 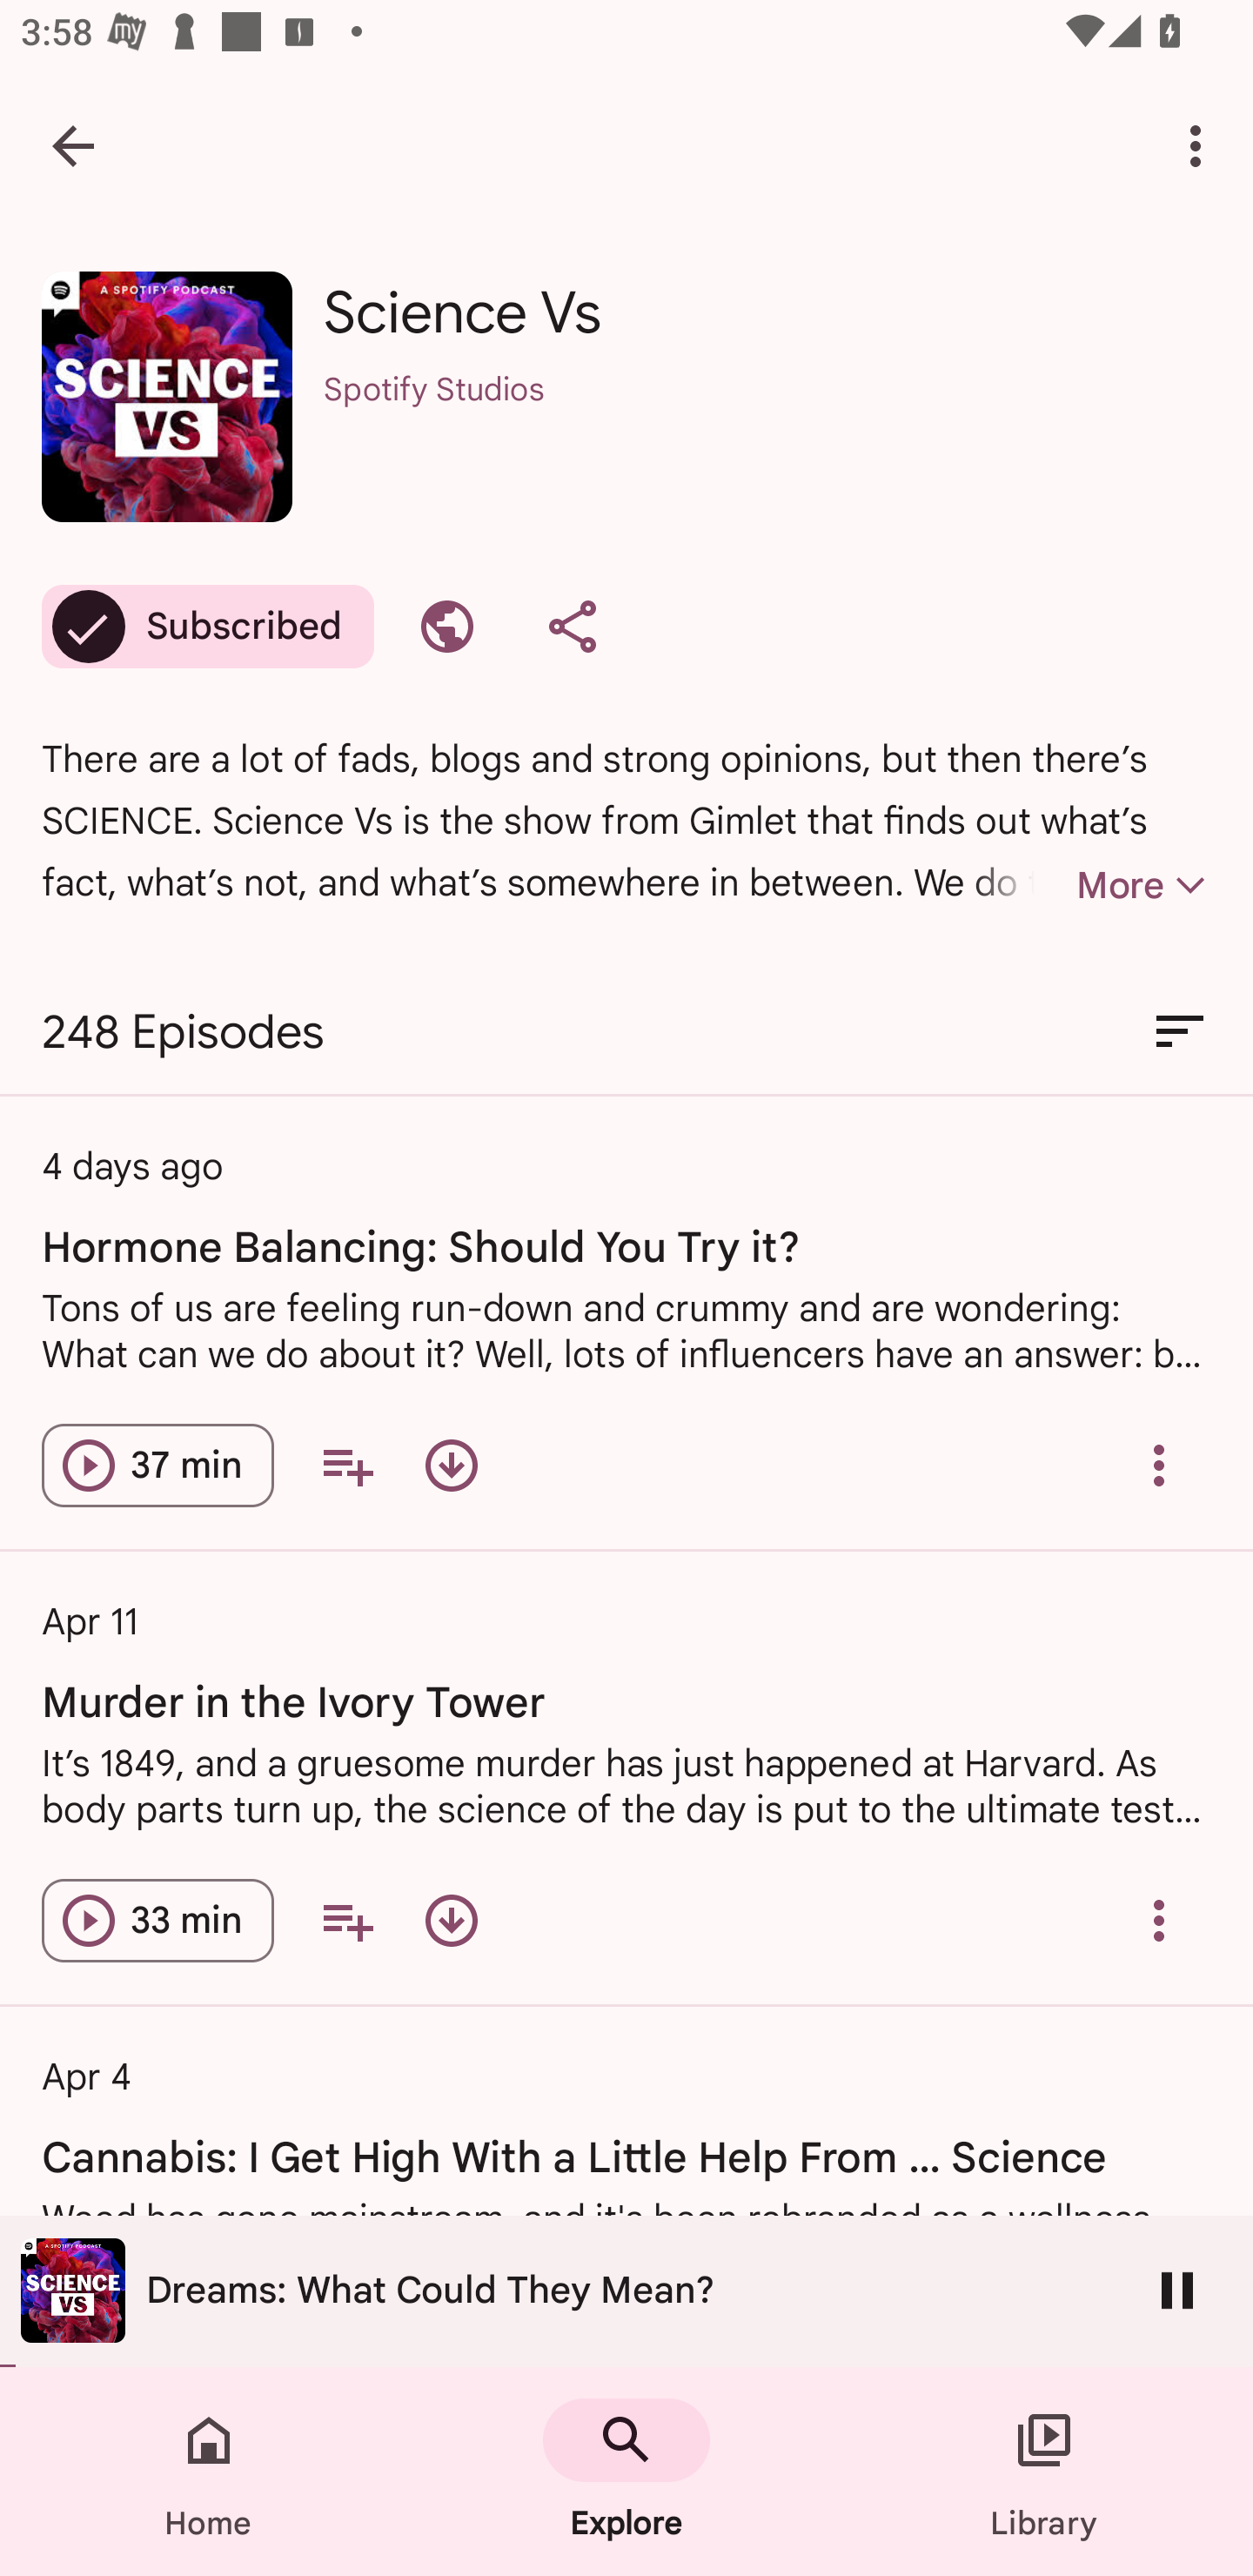 What do you see at coordinates (1159, 1920) in the screenshot?
I see `Overflow menu` at bounding box center [1159, 1920].